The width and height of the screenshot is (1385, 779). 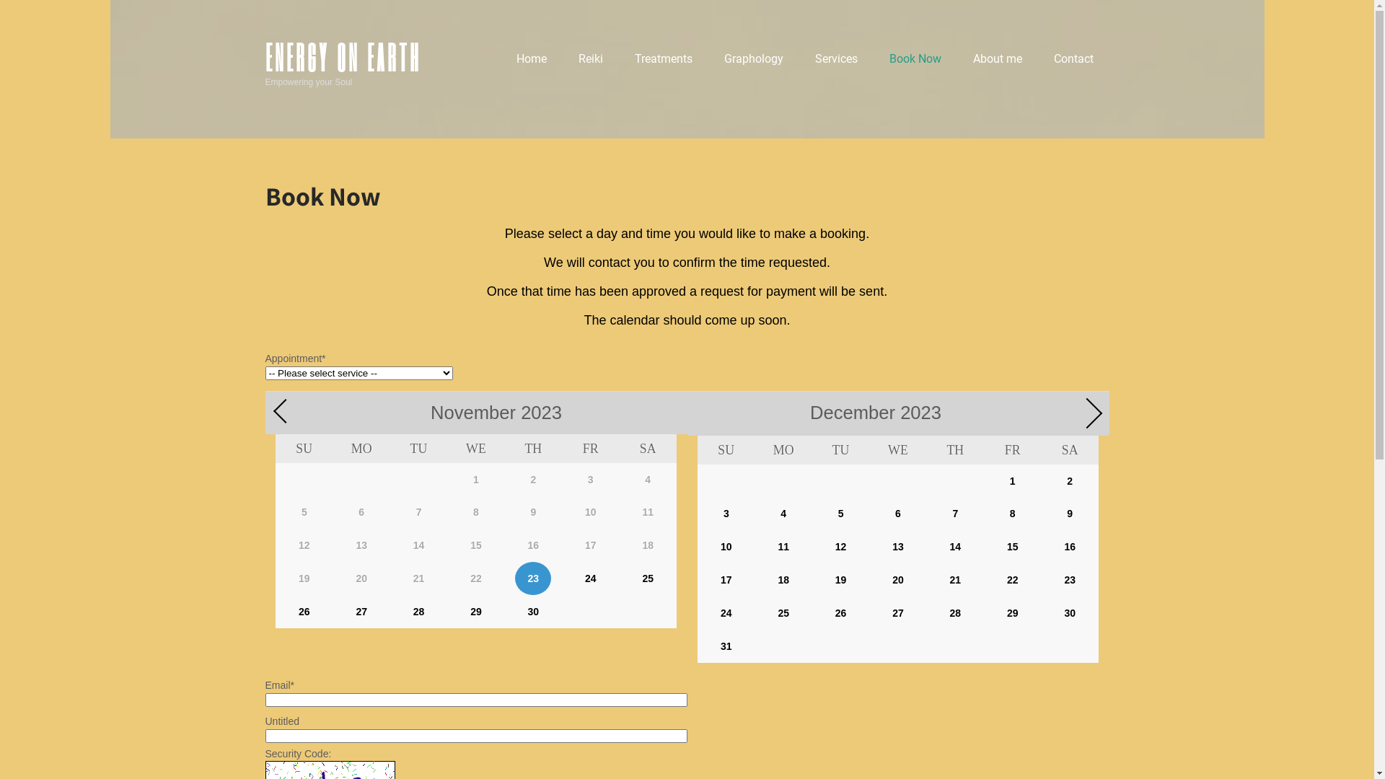 What do you see at coordinates (1013, 514) in the screenshot?
I see `8` at bounding box center [1013, 514].